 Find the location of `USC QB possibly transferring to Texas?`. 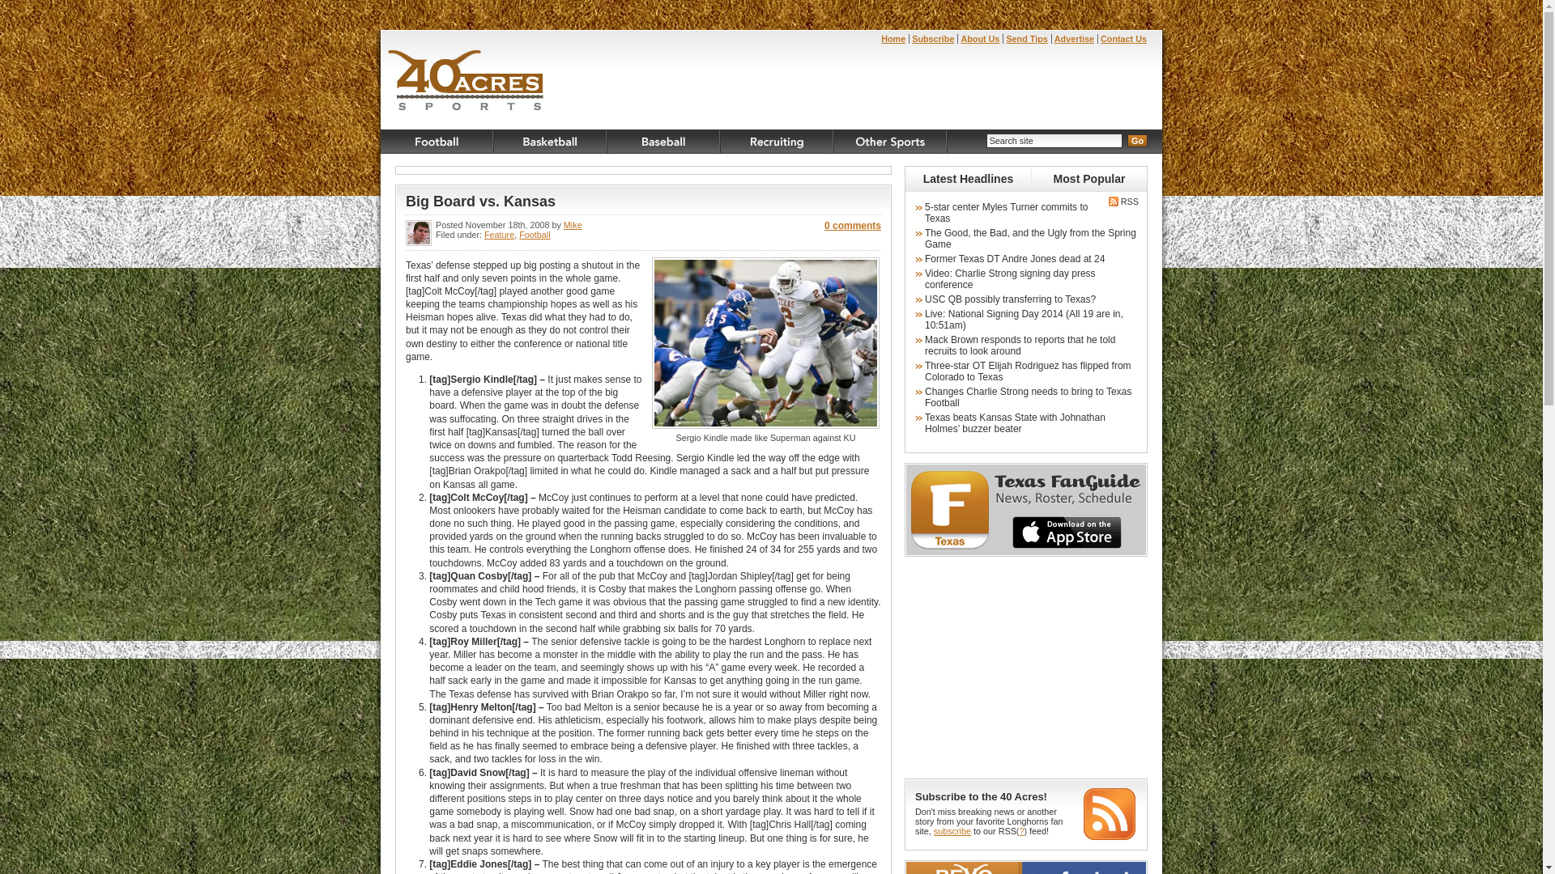

USC QB possibly transferring to Texas? is located at coordinates (1011, 299).